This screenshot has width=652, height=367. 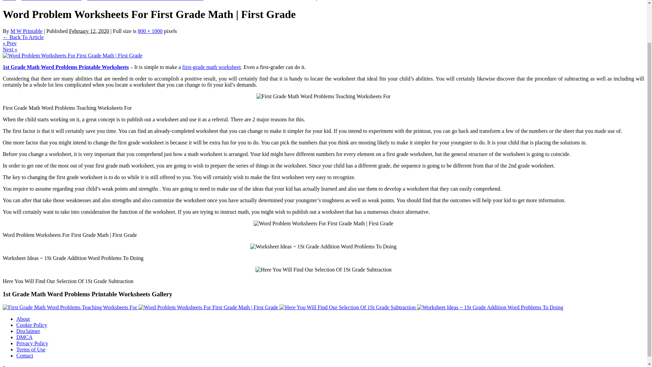 What do you see at coordinates (66, 67) in the screenshot?
I see `1st Grade Math Word Problems Printable Worksheets` at bounding box center [66, 67].